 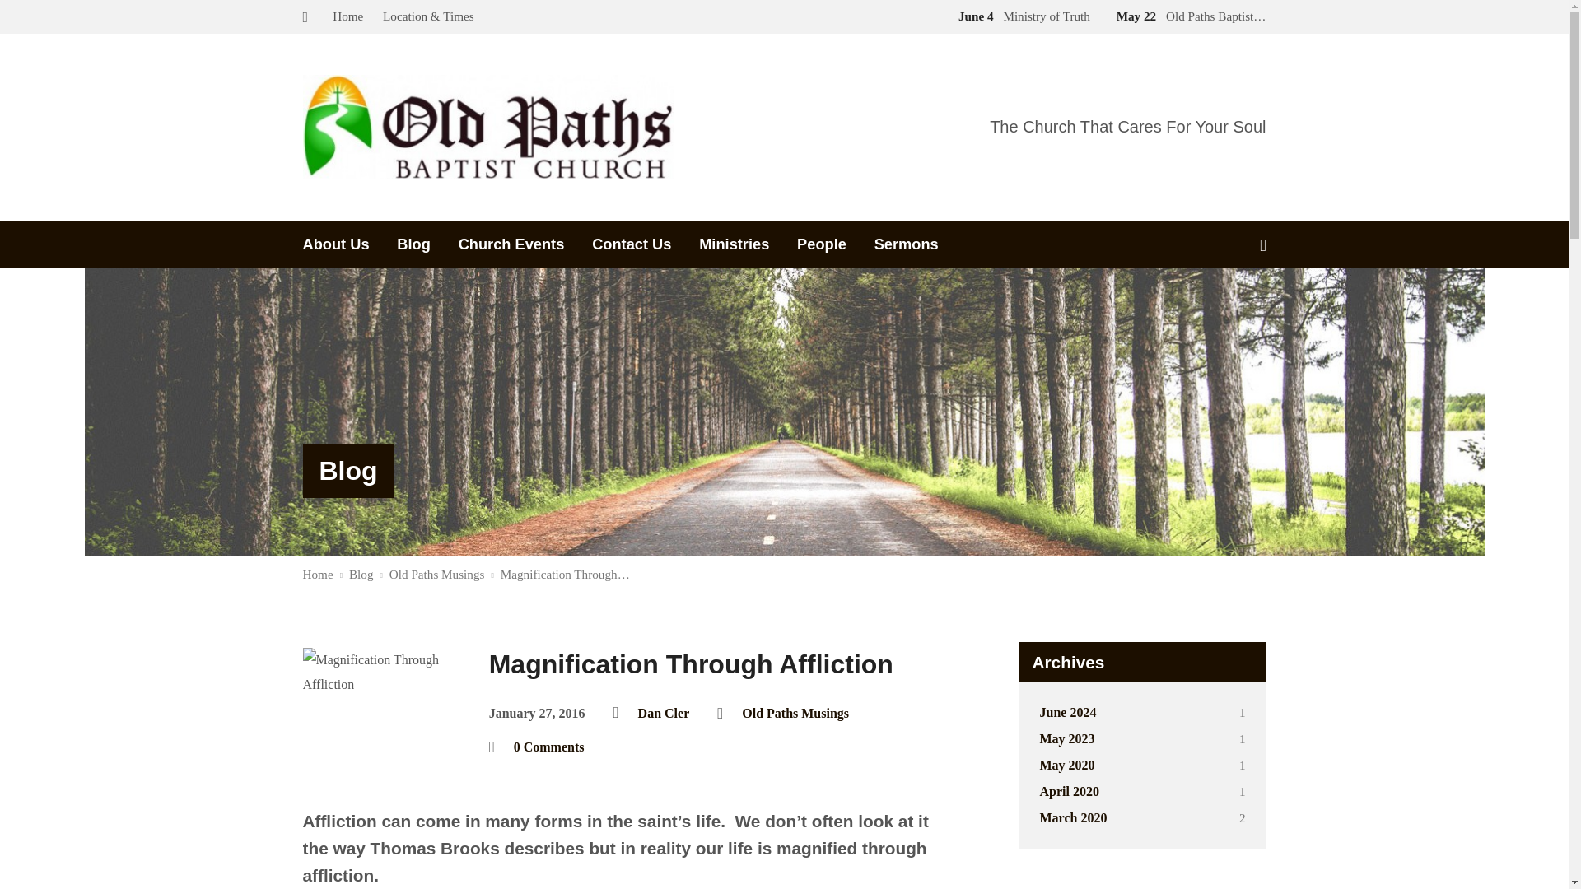 What do you see at coordinates (436, 575) in the screenshot?
I see `Old Paths Musings` at bounding box center [436, 575].